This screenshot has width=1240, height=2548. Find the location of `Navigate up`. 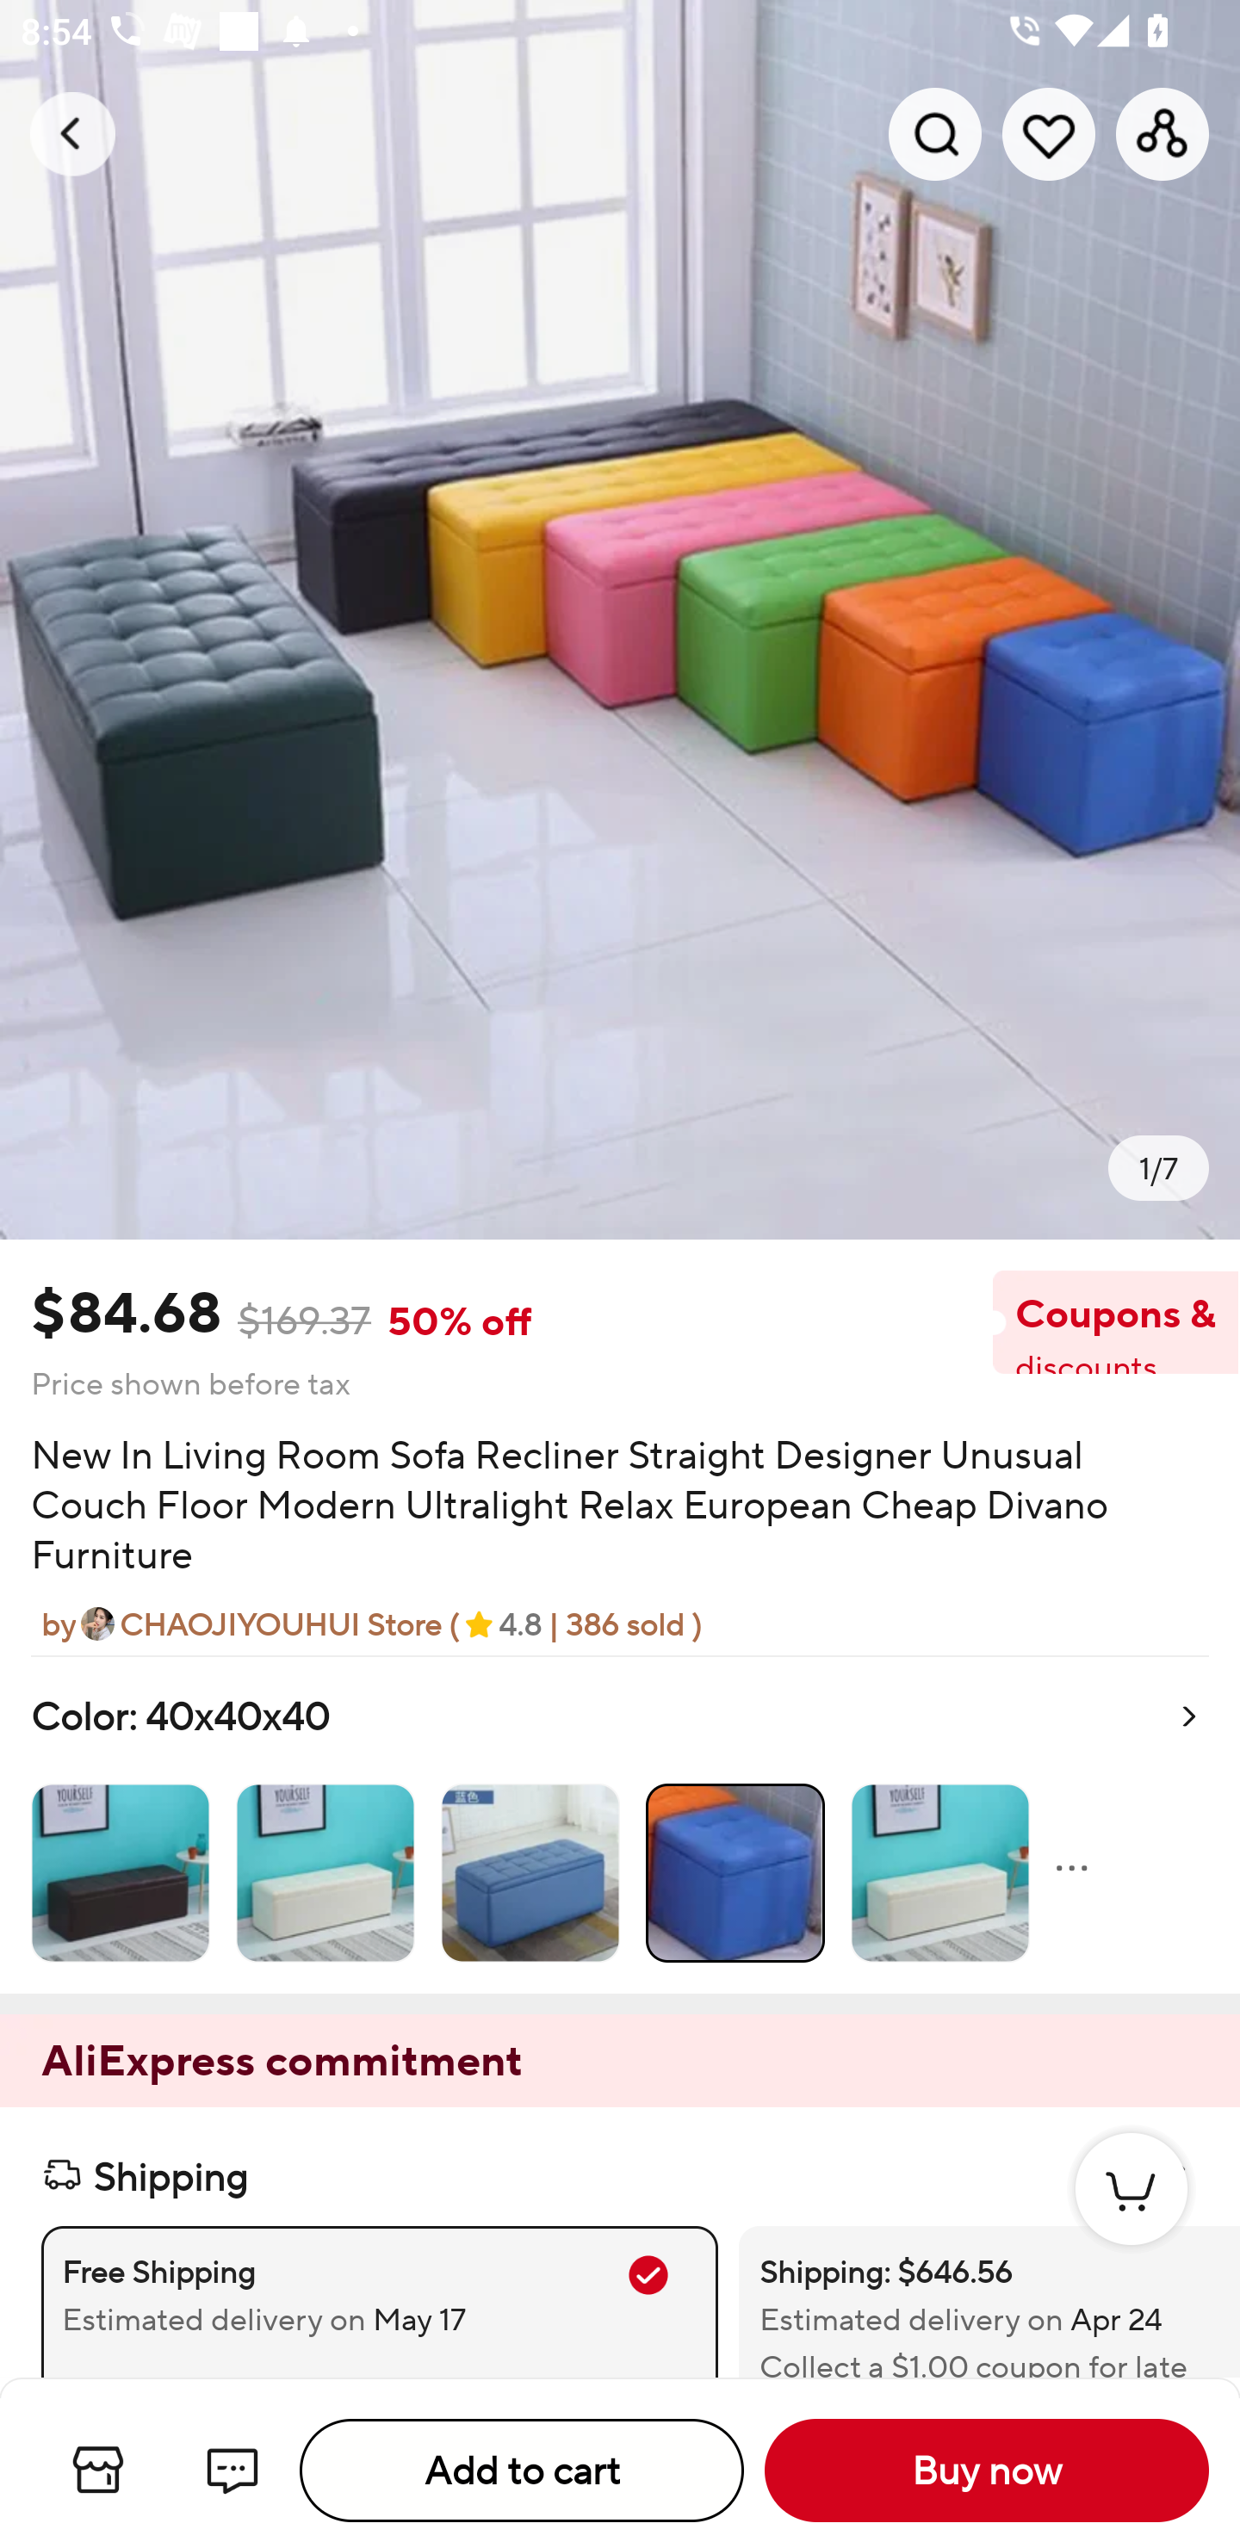

Navigate up is located at coordinates (72, 133).